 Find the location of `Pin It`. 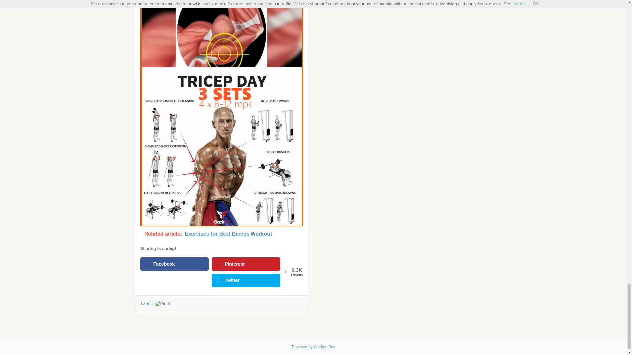

Pin It is located at coordinates (162, 304).